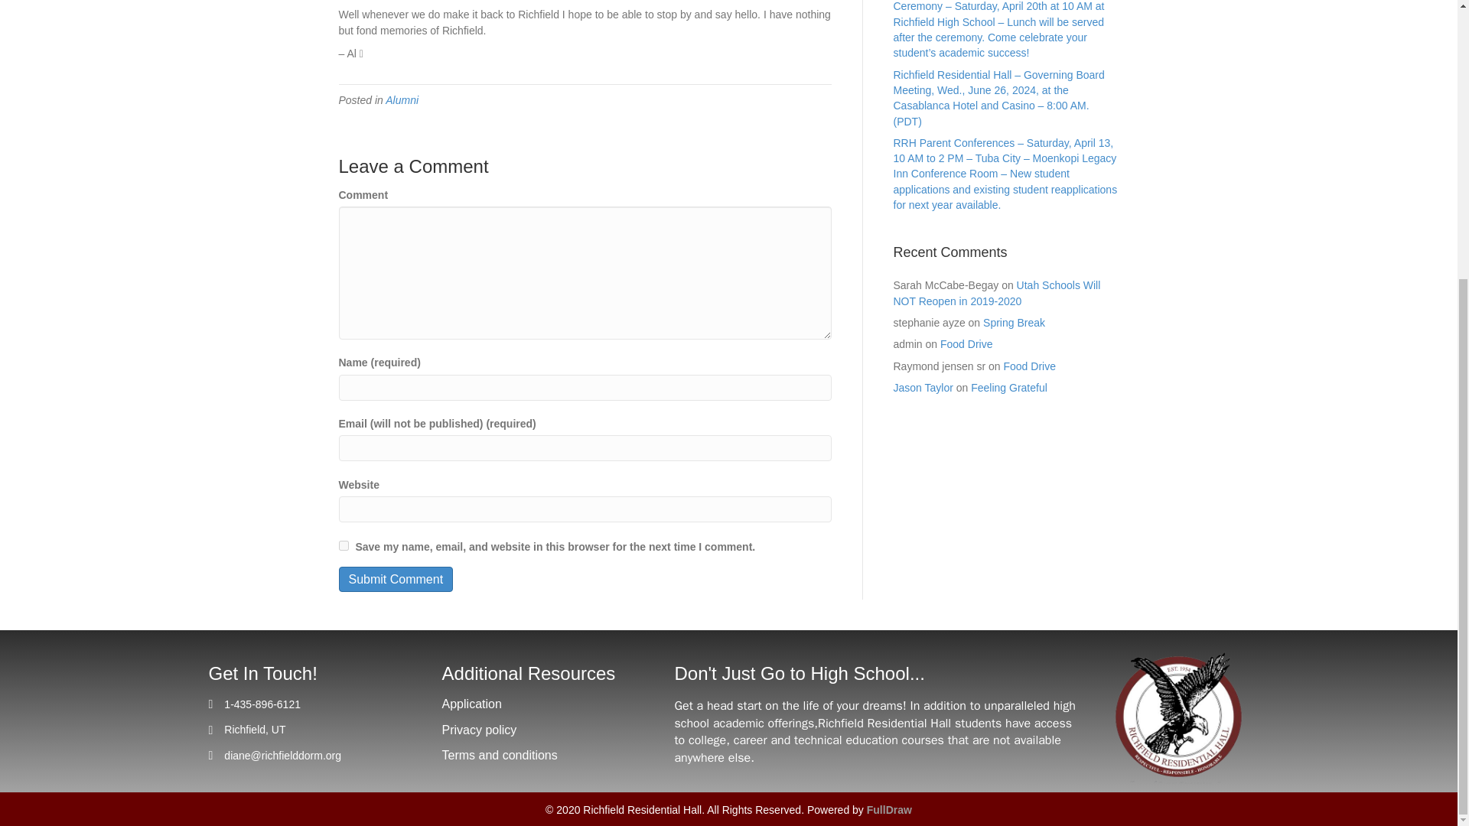 This screenshot has width=1469, height=826. Describe the element at coordinates (254, 730) in the screenshot. I see `Richfield, UT` at that location.